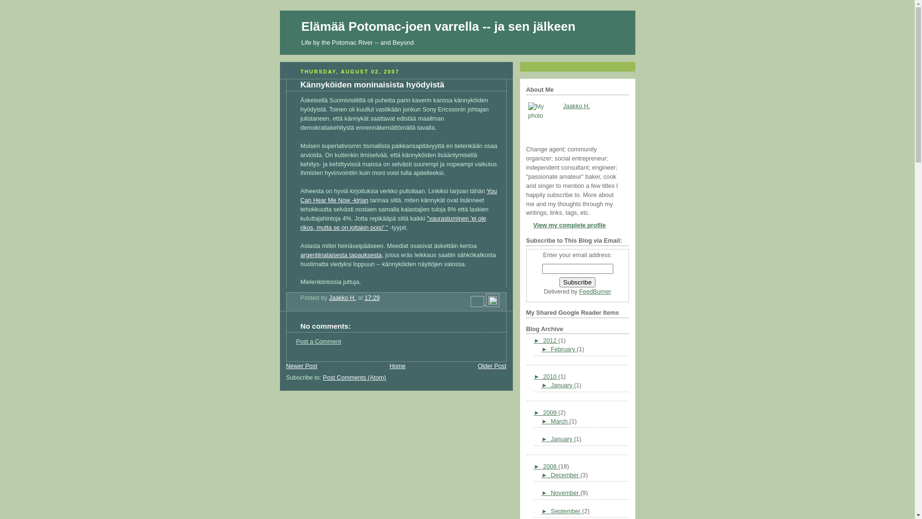 This screenshot has width=922, height=519. Describe the element at coordinates (354, 378) in the screenshot. I see `Post Comments (Atom)` at that location.